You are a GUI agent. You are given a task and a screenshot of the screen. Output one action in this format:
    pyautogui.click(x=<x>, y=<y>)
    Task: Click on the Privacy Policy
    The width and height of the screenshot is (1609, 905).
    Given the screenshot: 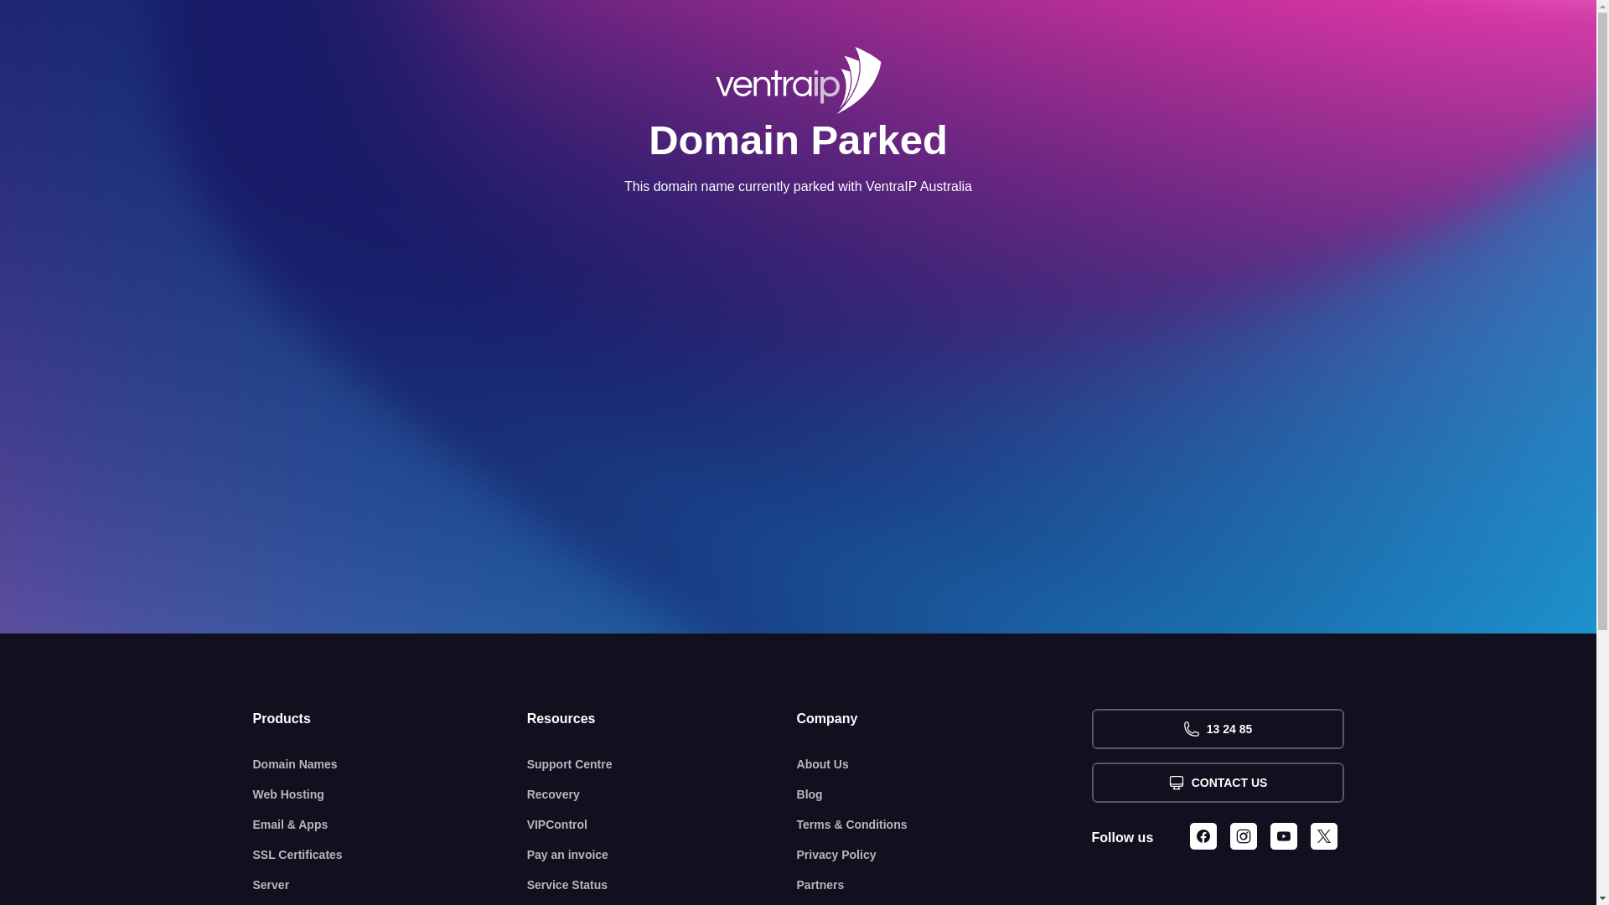 What is the action you would take?
    pyautogui.click(x=944, y=855)
    